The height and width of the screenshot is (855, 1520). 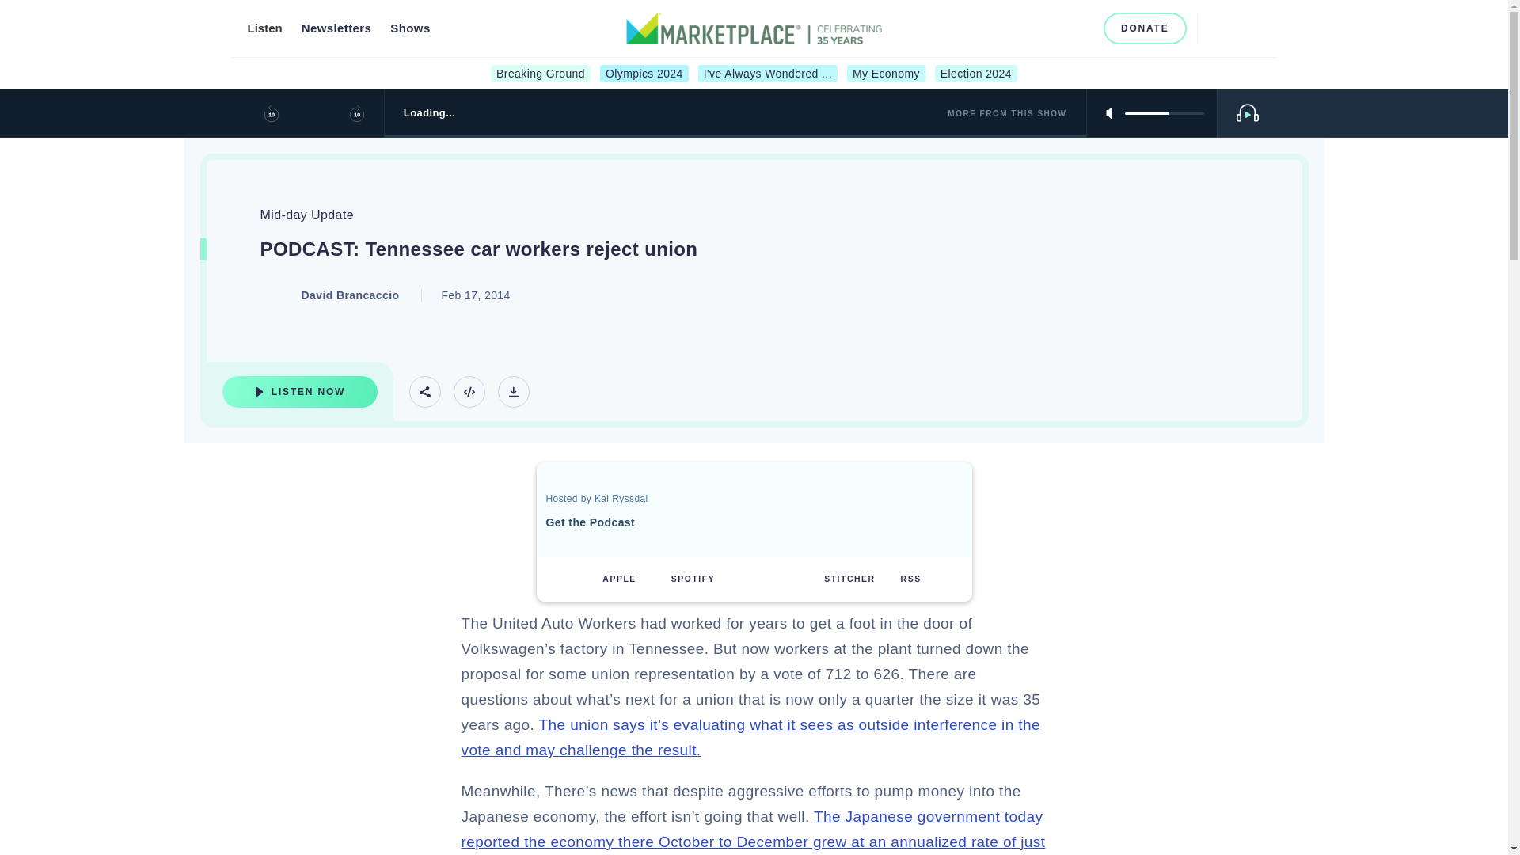 What do you see at coordinates (1056, 28) in the screenshot?
I see `Youtube` at bounding box center [1056, 28].